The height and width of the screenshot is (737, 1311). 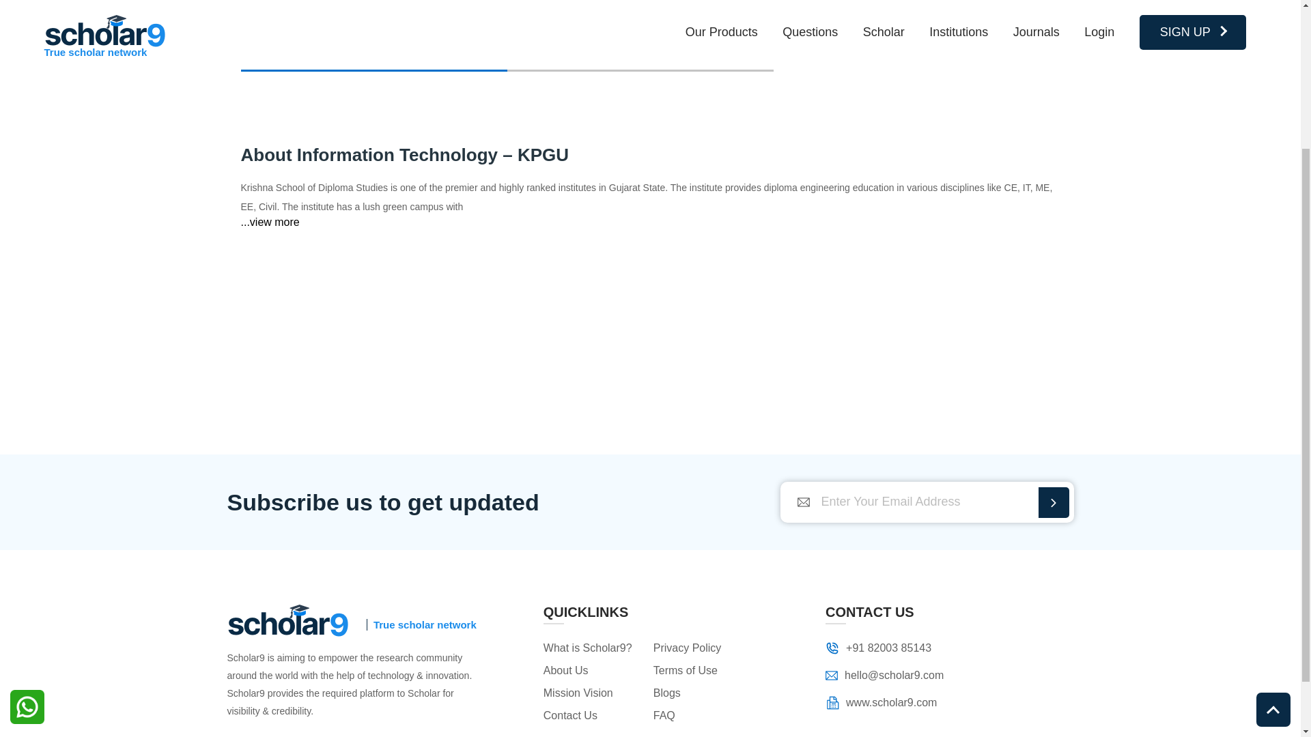 What do you see at coordinates (885, 703) in the screenshot?
I see `www.scholar9.com` at bounding box center [885, 703].